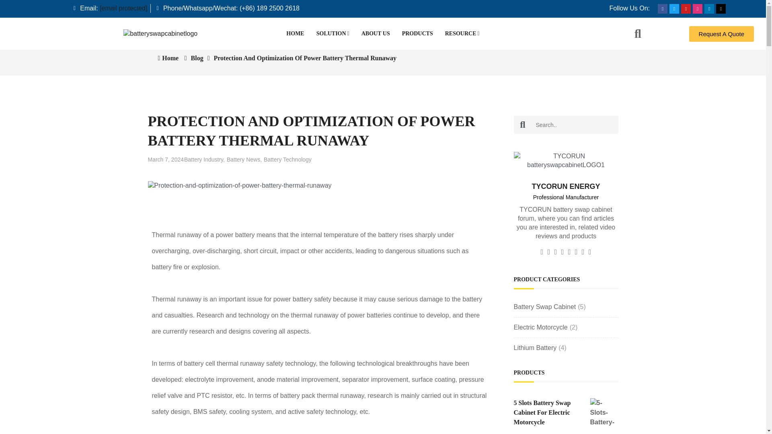 Image resolution: width=772 pixels, height=434 pixels. I want to click on Battery Industry, so click(204, 159).